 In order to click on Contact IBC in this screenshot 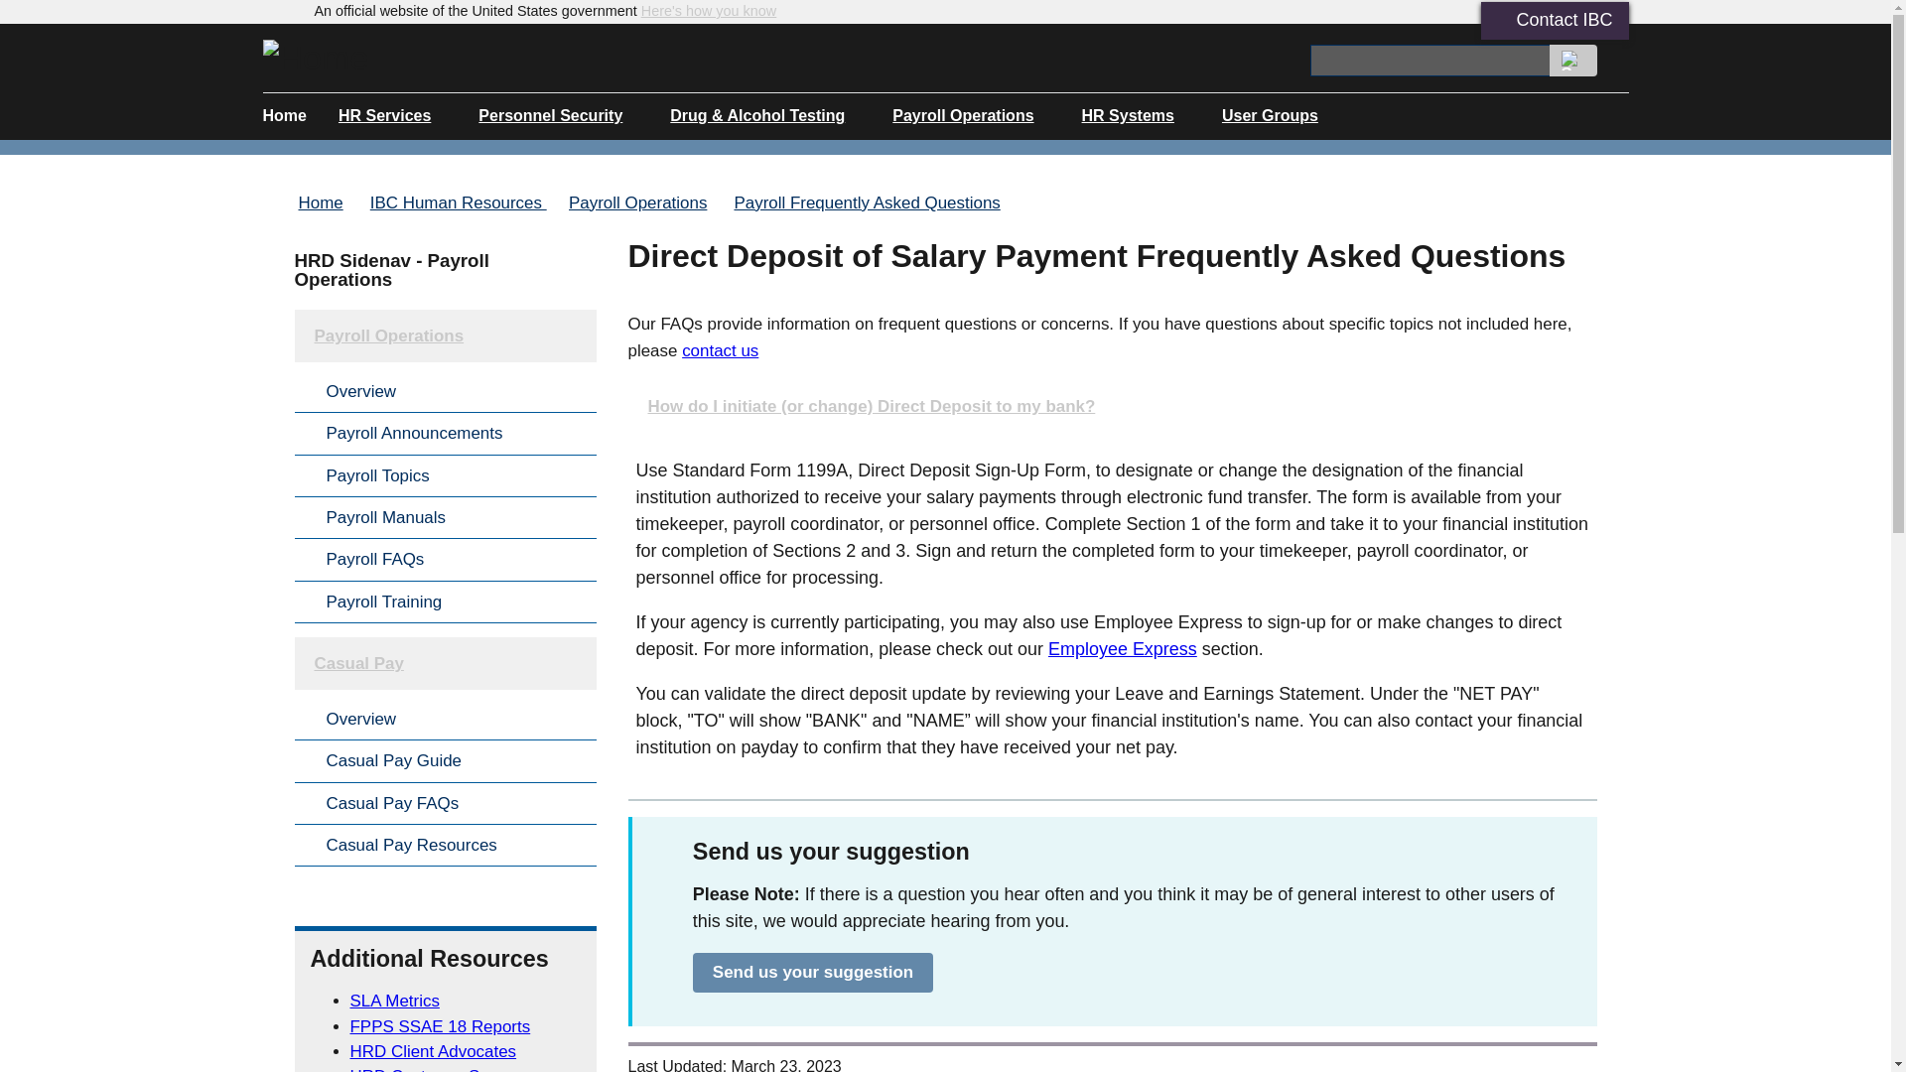, I will do `click(1555, 20)`.